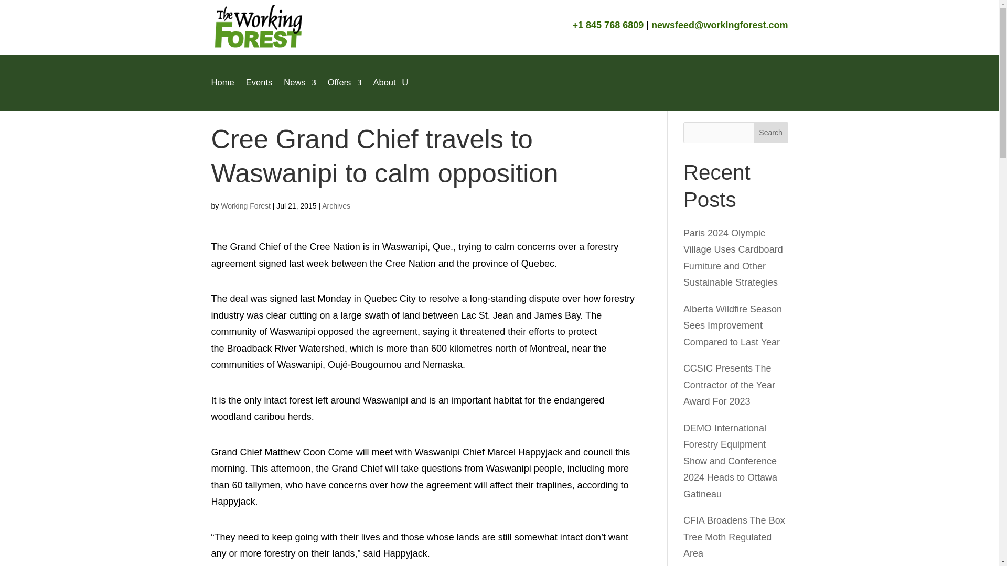  I want to click on Working Forest, so click(245, 205).